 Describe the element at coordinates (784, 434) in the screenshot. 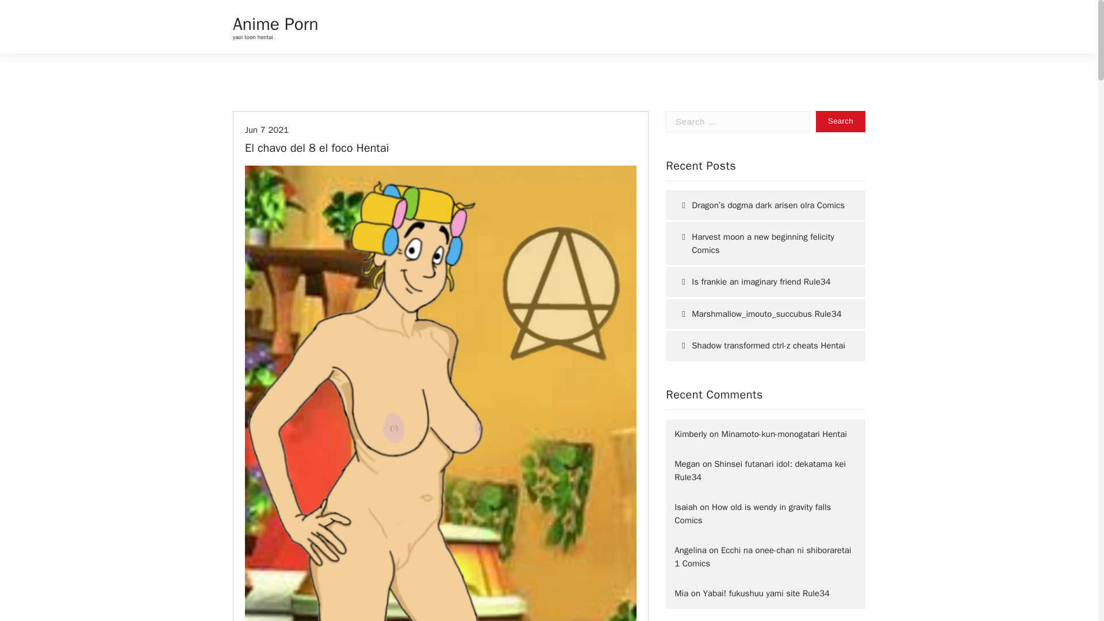

I see `Minamoto-kun-monogatari Hentai` at that location.